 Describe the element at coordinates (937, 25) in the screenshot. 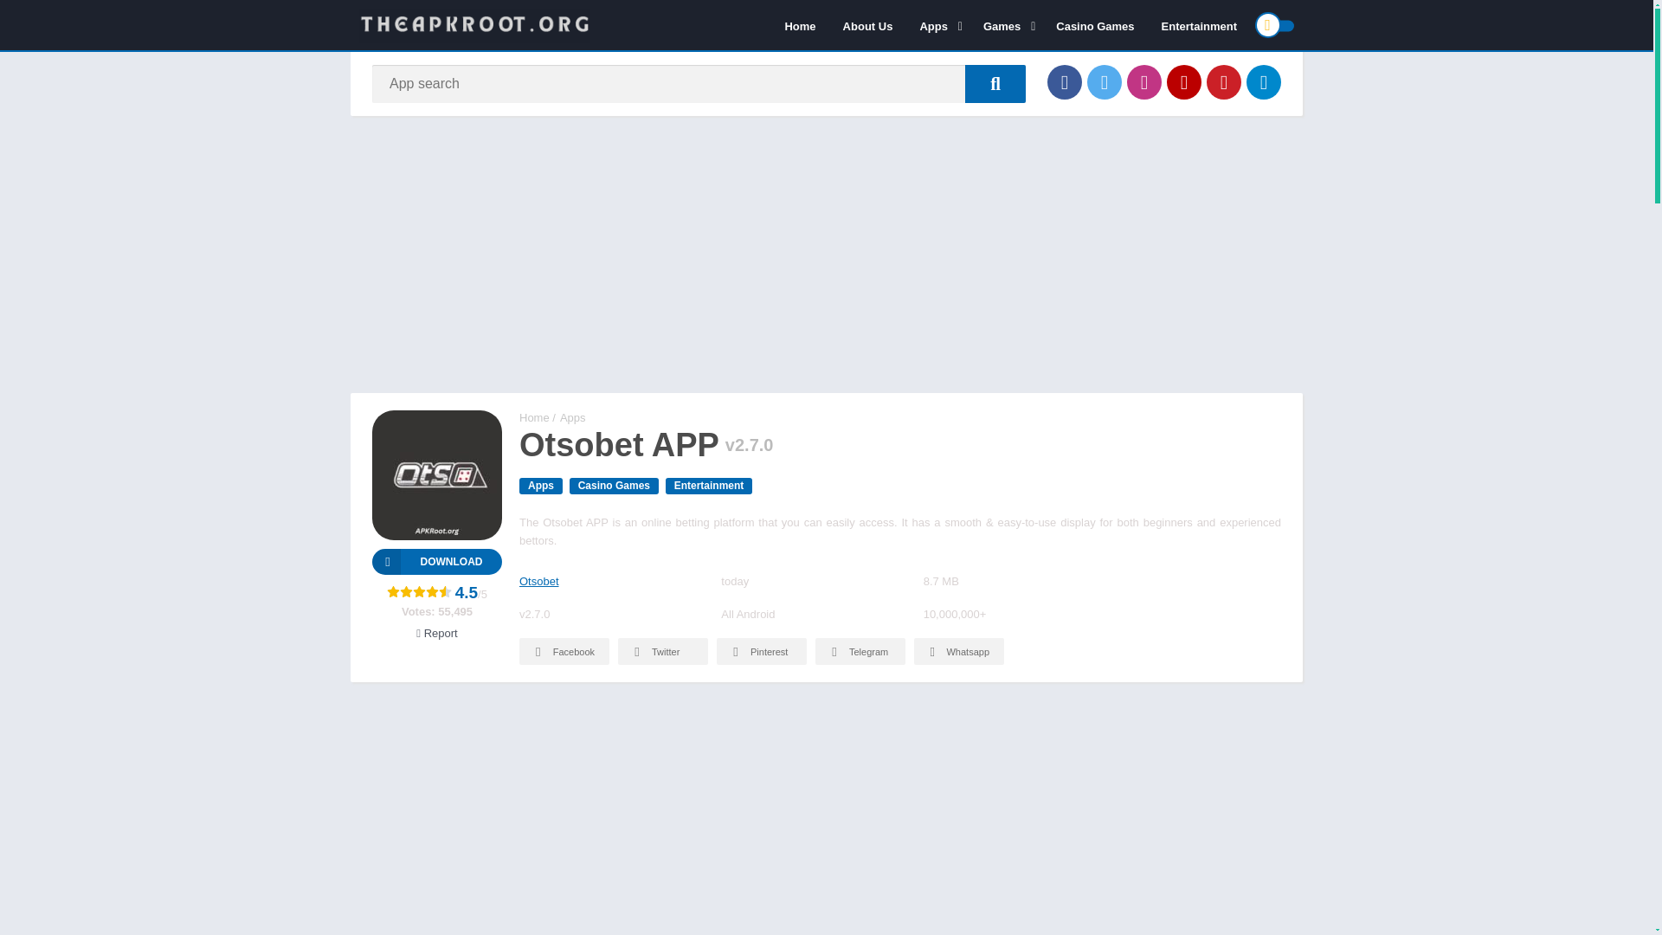

I see `Apps` at that location.